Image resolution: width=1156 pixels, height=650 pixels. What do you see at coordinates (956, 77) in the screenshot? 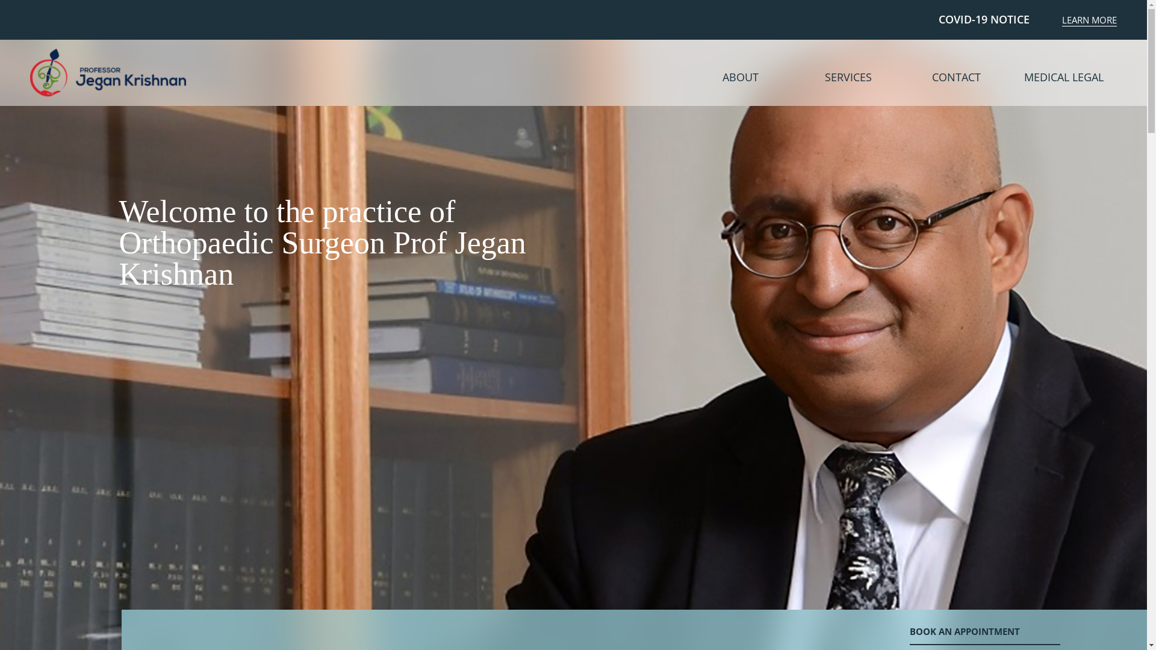
I see `CONTACT` at bounding box center [956, 77].